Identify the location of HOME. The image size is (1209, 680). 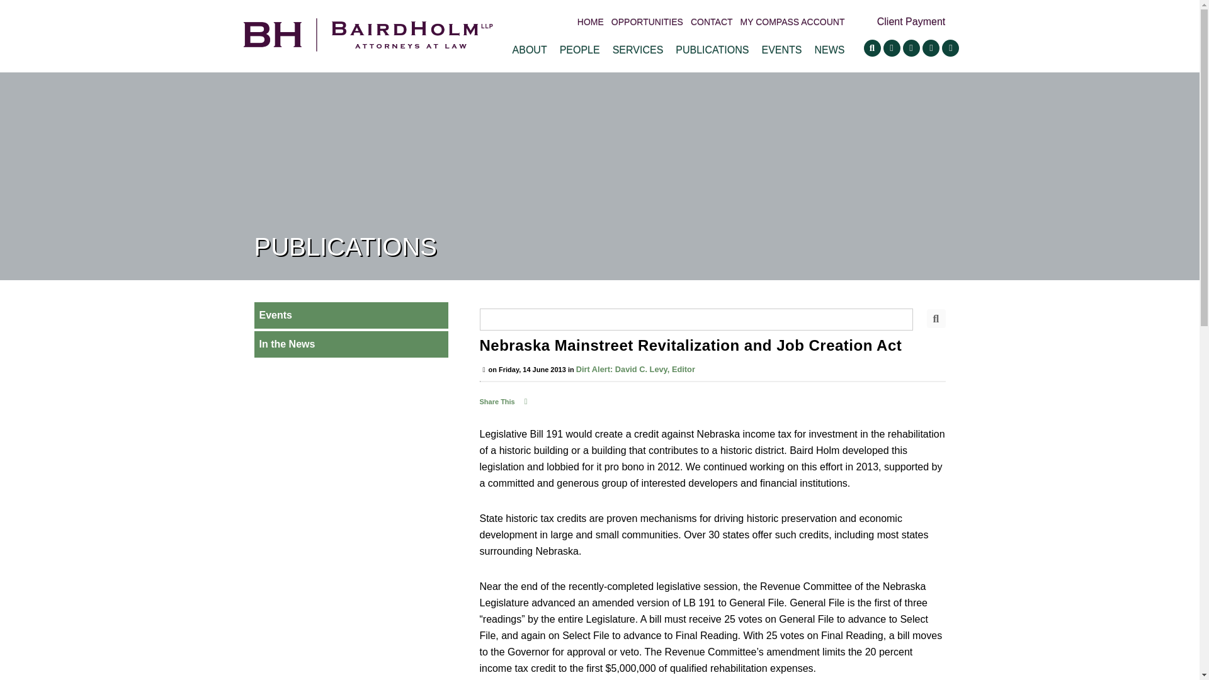
(591, 22).